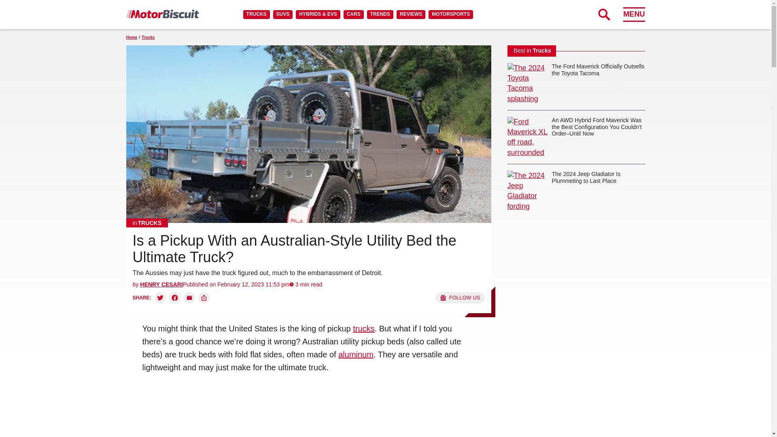 The width and height of the screenshot is (777, 437). I want to click on MOTORSPORTS, so click(451, 14).